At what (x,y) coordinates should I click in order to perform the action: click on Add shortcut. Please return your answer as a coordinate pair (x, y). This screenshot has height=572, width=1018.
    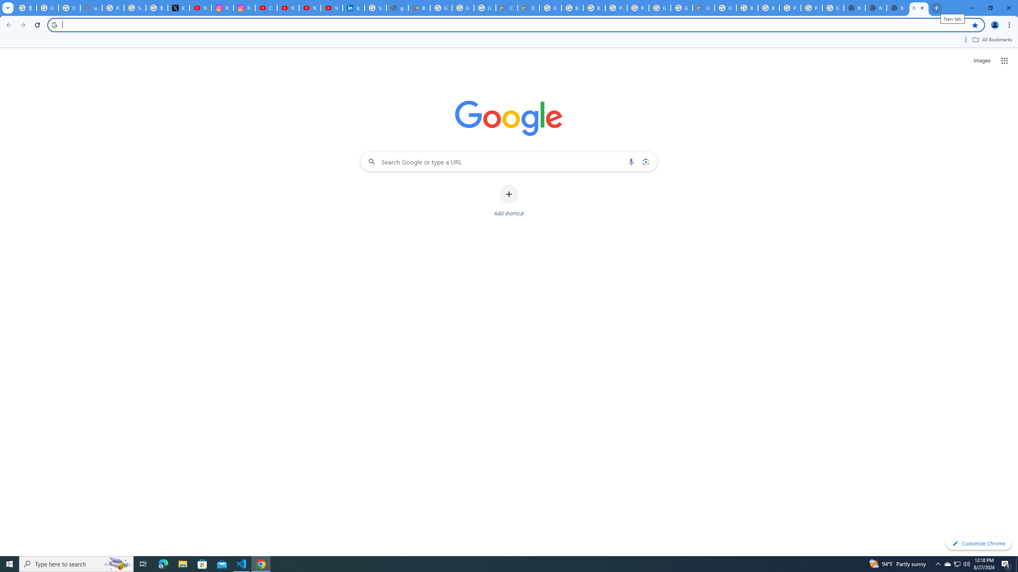
    Looking at the image, I should click on (509, 201).